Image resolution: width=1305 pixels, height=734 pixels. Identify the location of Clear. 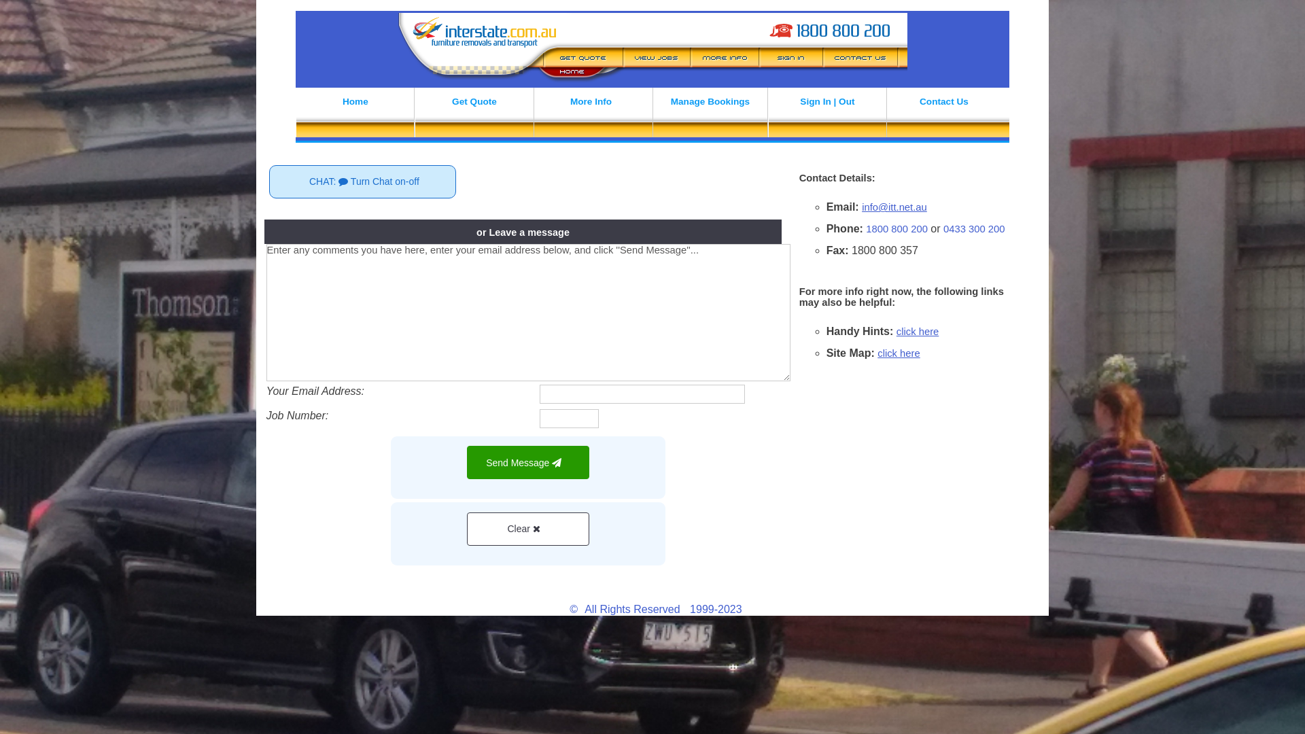
(528, 529).